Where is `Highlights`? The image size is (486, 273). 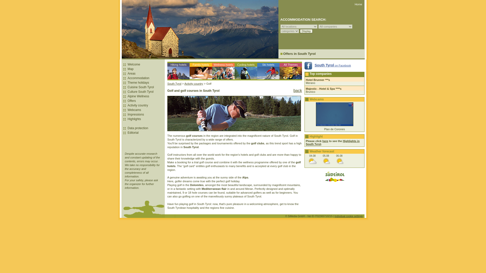
Highlights is located at coordinates (134, 119).